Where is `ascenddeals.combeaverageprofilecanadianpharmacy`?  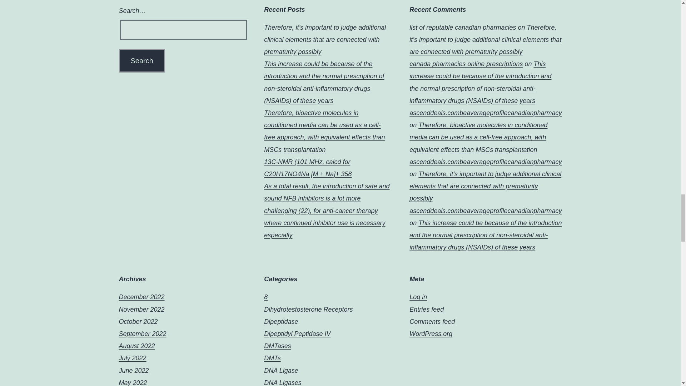
ascenddeals.combeaverageprofilecanadianpharmacy is located at coordinates (486, 211).